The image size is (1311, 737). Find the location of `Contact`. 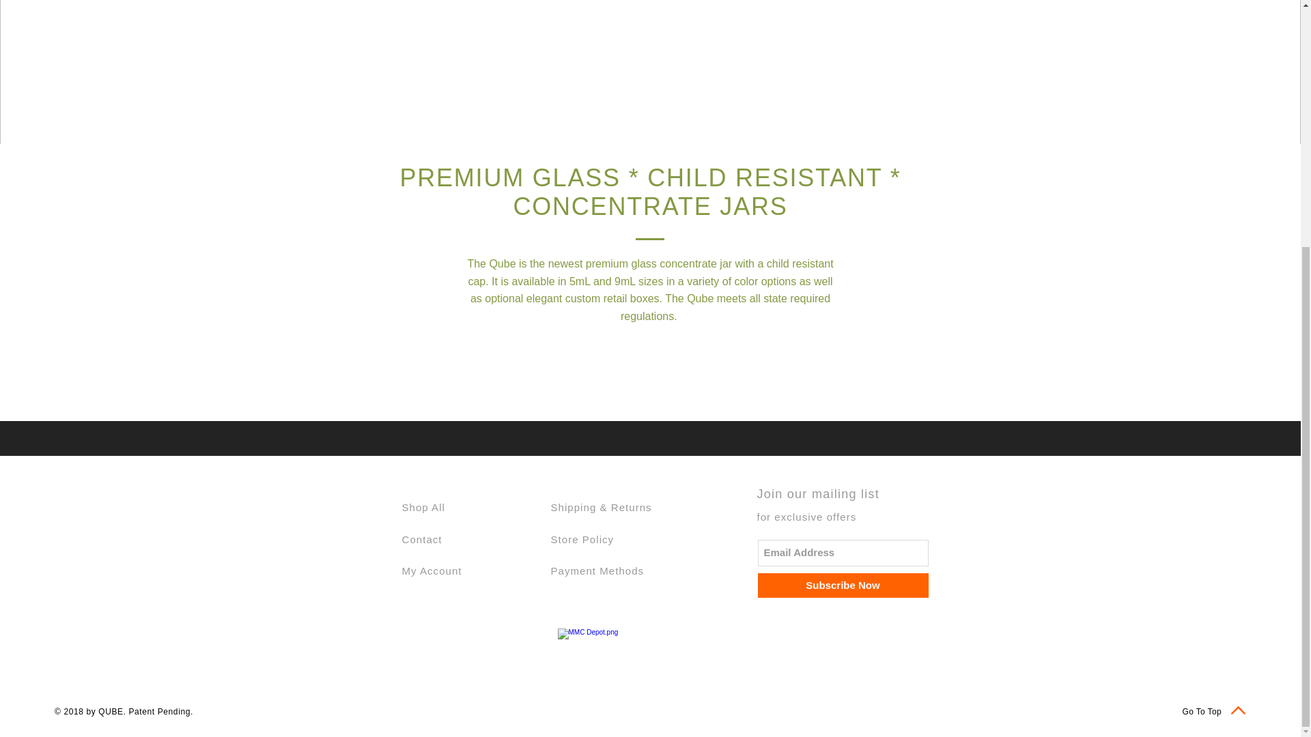

Contact is located at coordinates (421, 539).